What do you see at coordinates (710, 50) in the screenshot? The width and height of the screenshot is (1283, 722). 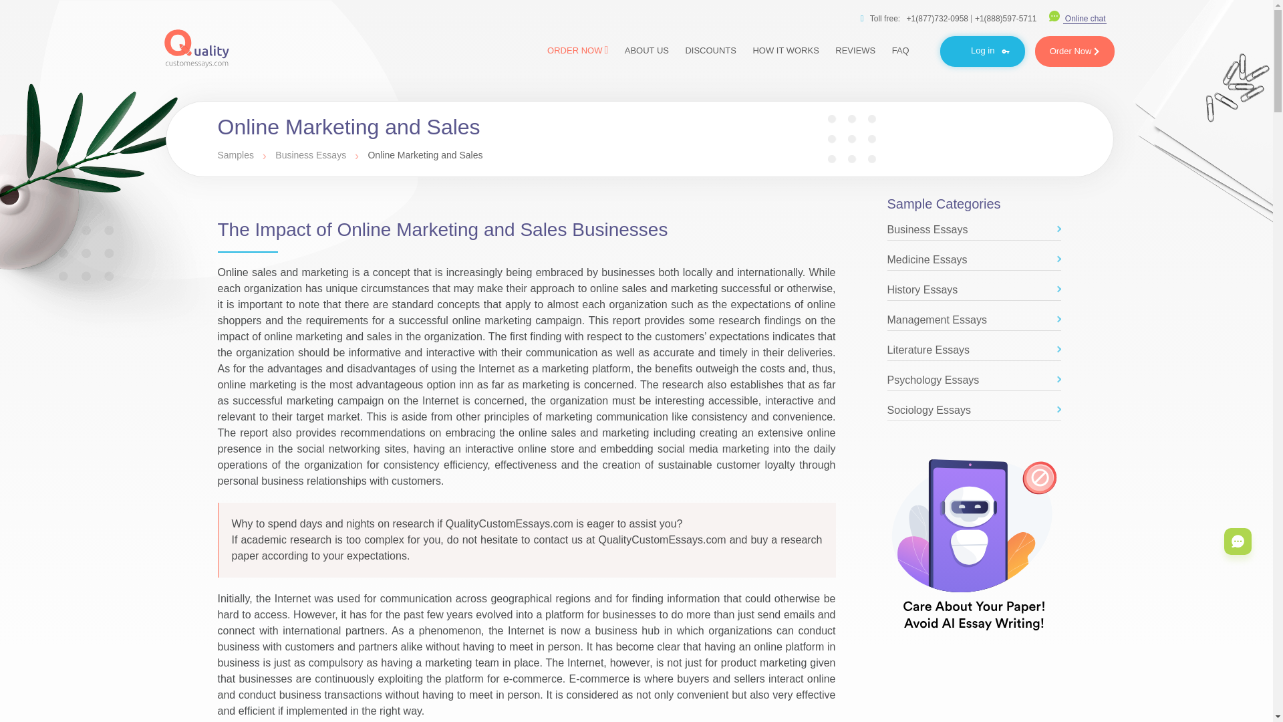 I see `DISCOUNTS` at bounding box center [710, 50].